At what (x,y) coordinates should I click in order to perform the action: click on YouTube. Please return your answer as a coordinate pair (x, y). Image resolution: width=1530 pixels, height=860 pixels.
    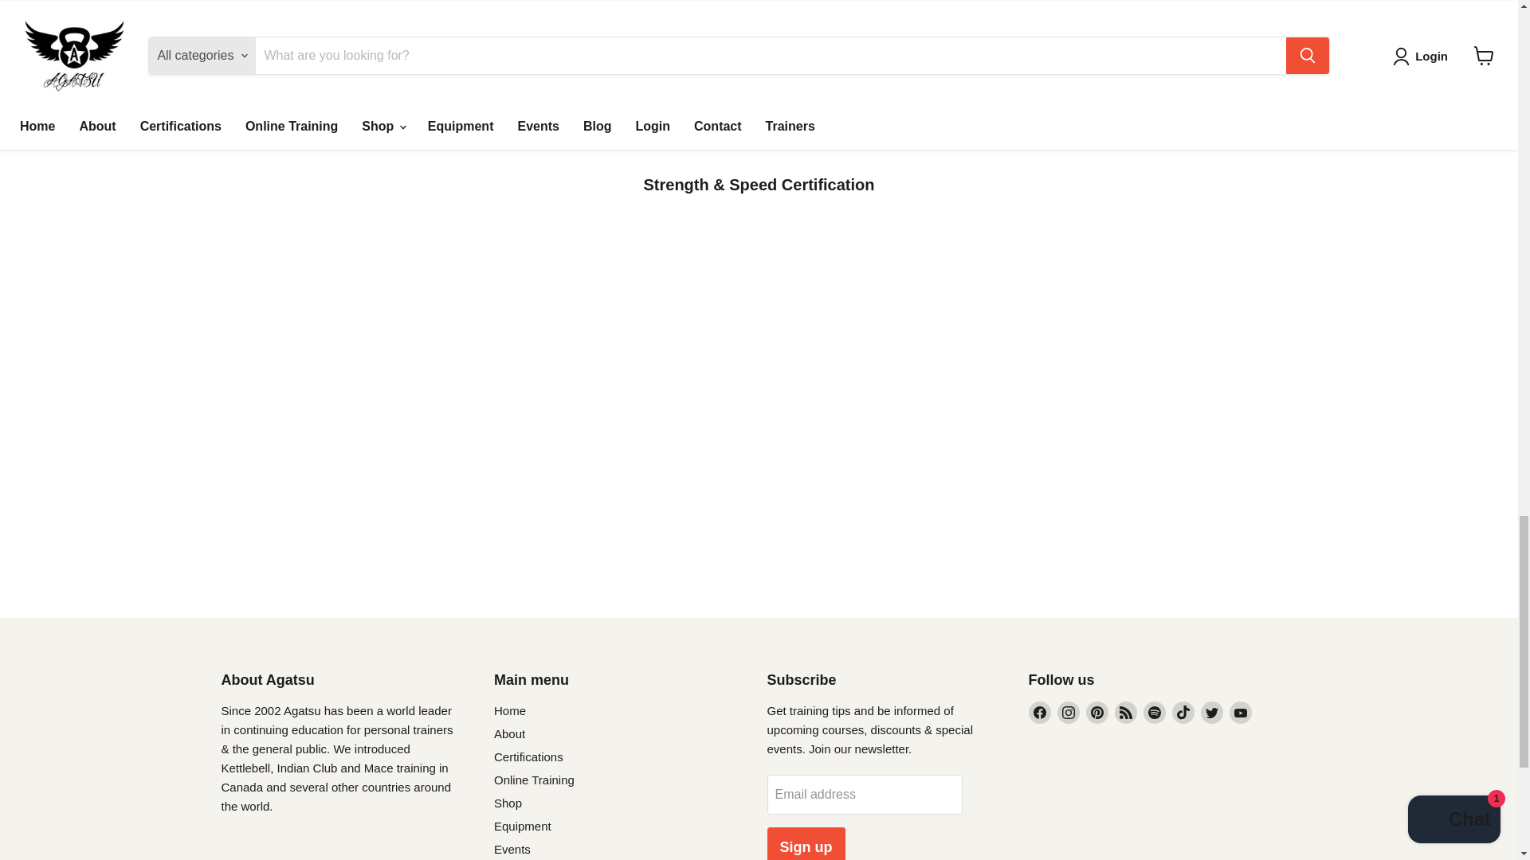
    Looking at the image, I should click on (1240, 713).